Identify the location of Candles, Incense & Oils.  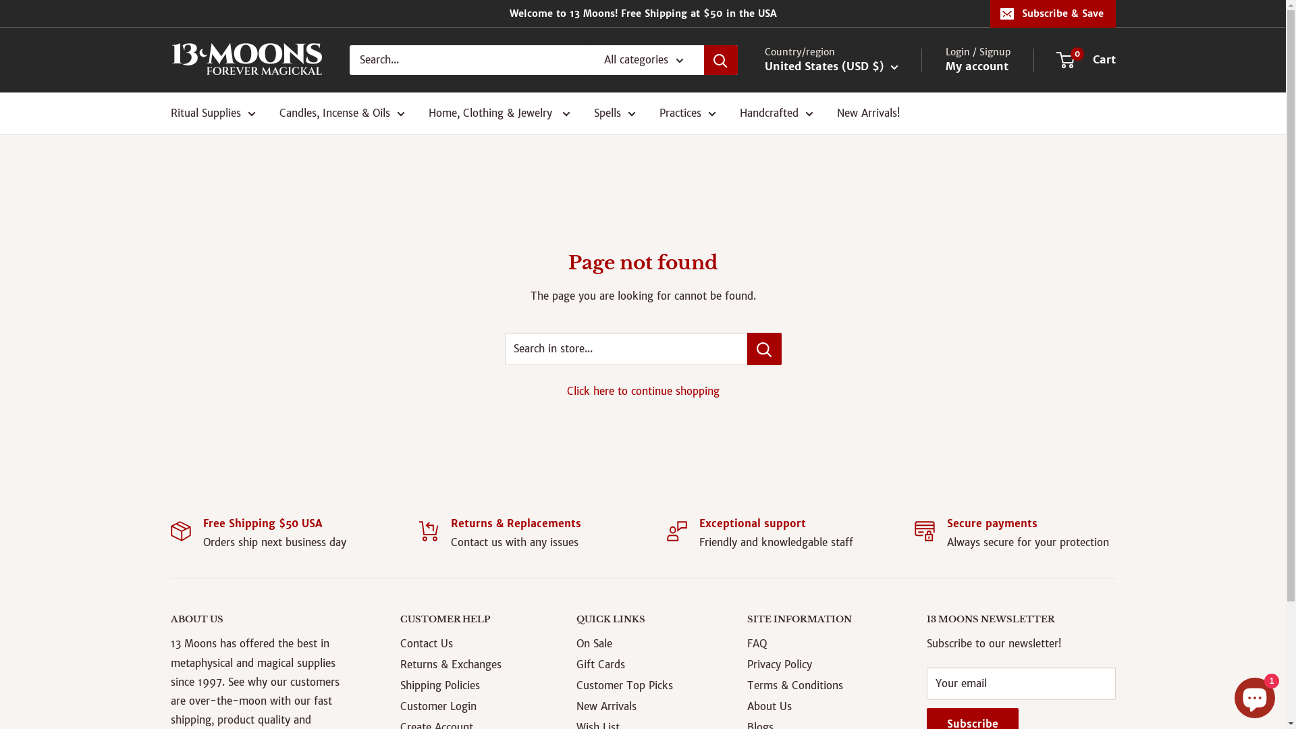
(342, 113).